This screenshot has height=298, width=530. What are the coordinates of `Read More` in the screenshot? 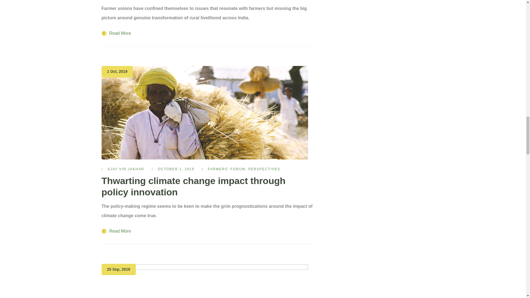 It's located at (116, 33).